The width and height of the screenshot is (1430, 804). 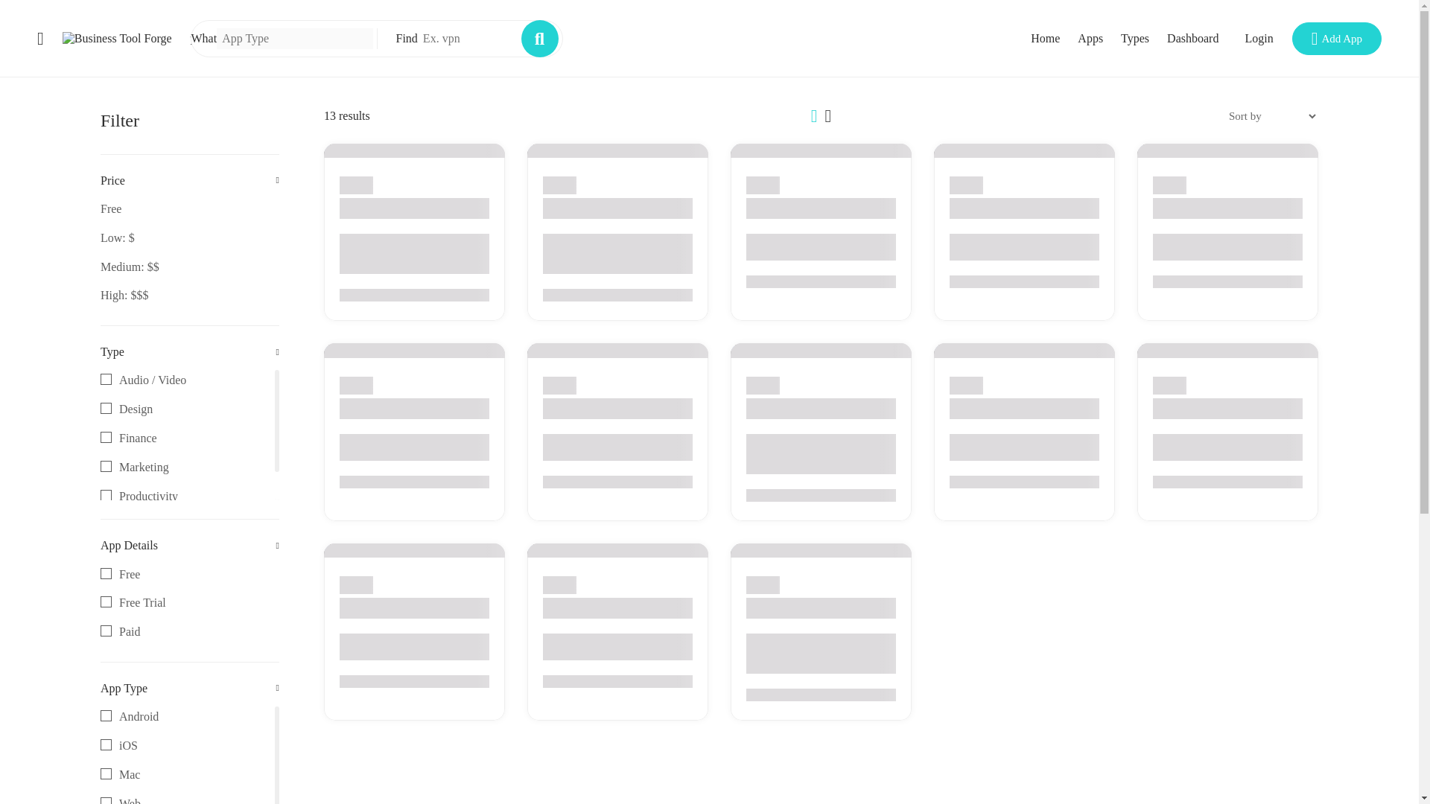 What do you see at coordinates (189, 604) in the screenshot?
I see `Wix` at bounding box center [189, 604].